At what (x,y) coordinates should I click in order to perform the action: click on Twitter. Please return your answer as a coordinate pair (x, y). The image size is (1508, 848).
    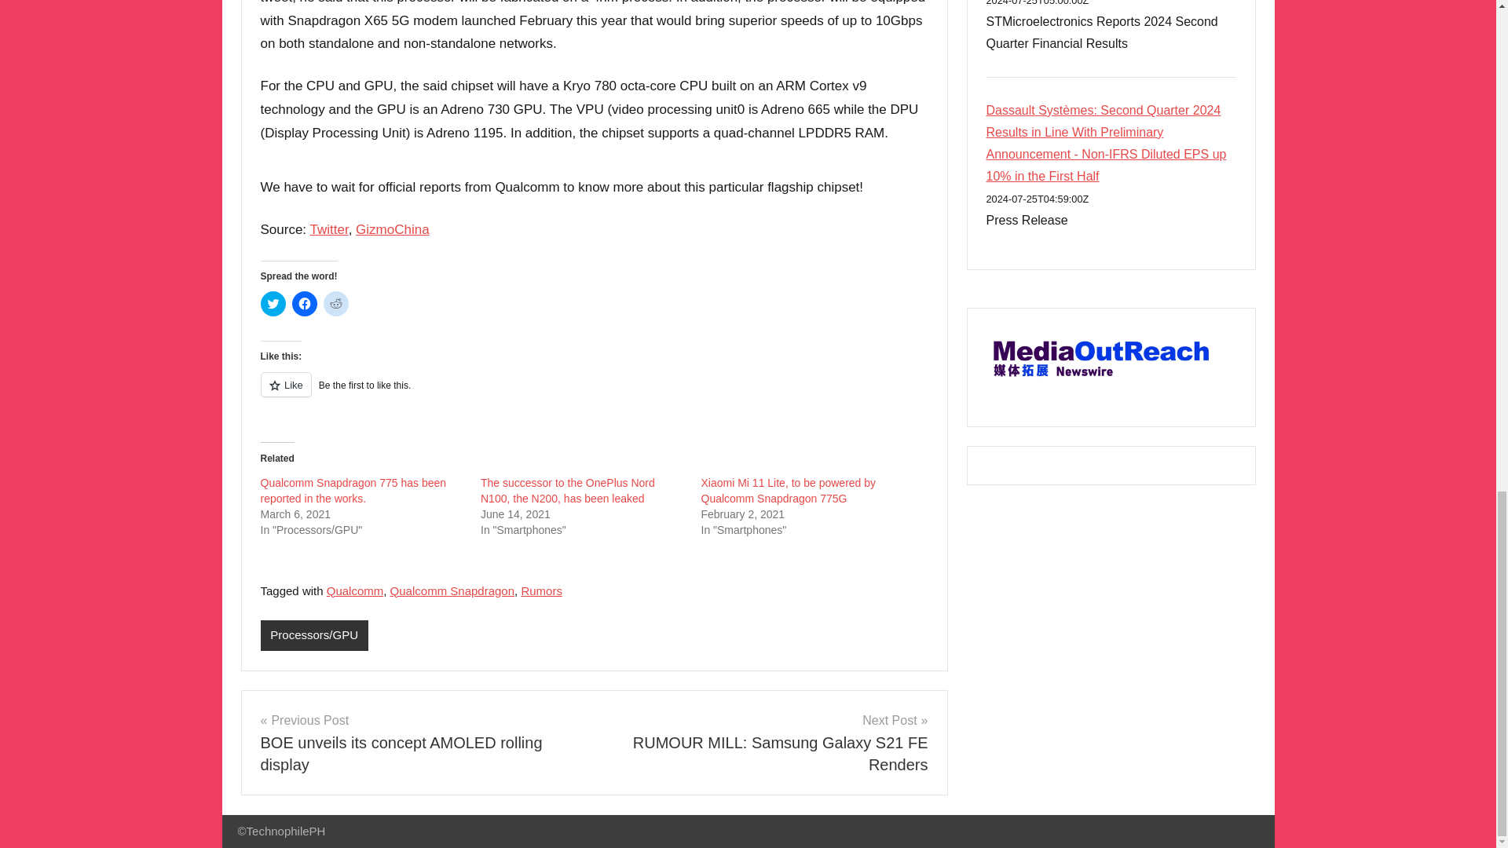
    Looking at the image, I should click on (329, 229).